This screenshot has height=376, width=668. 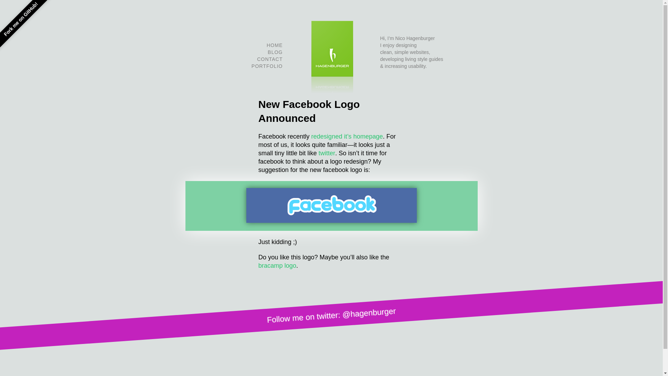 What do you see at coordinates (275, 45) in the screenshot?
I see `HOME` at bounding box center [275, 45].